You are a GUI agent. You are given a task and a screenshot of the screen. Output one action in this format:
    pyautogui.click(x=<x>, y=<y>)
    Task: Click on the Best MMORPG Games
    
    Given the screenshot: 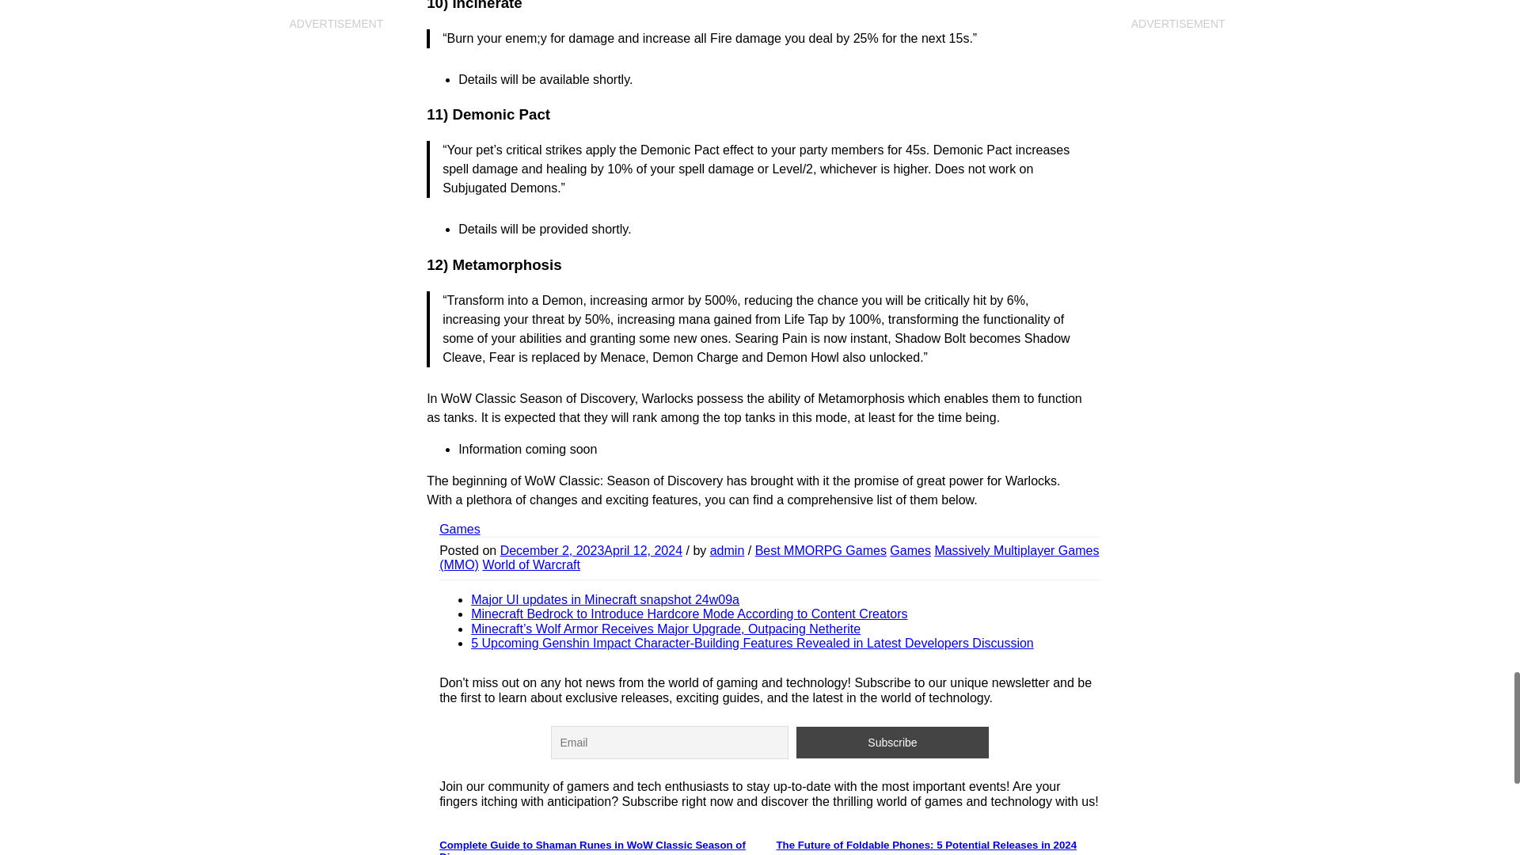 What is the action you would take?
    pyautogui.click(x=820, y=550)
    